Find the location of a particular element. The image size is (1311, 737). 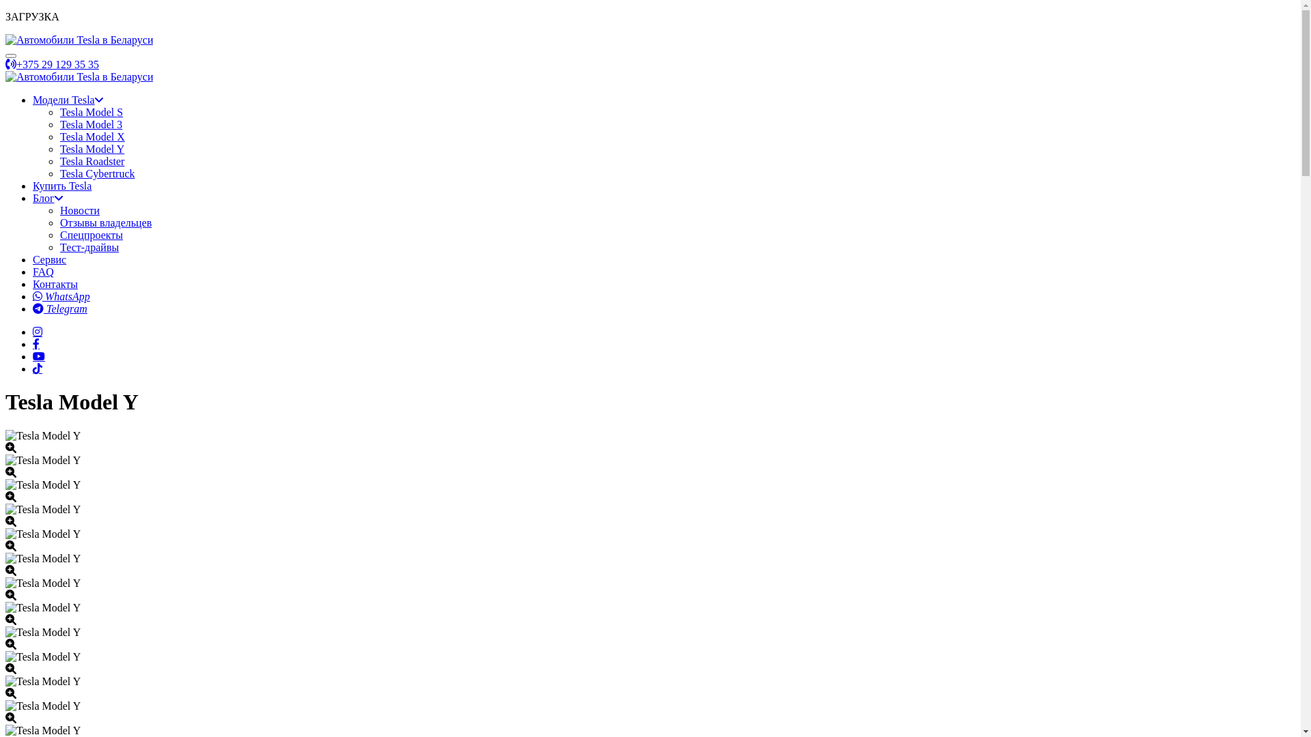

Telegram is located at coordinates (60, 308).